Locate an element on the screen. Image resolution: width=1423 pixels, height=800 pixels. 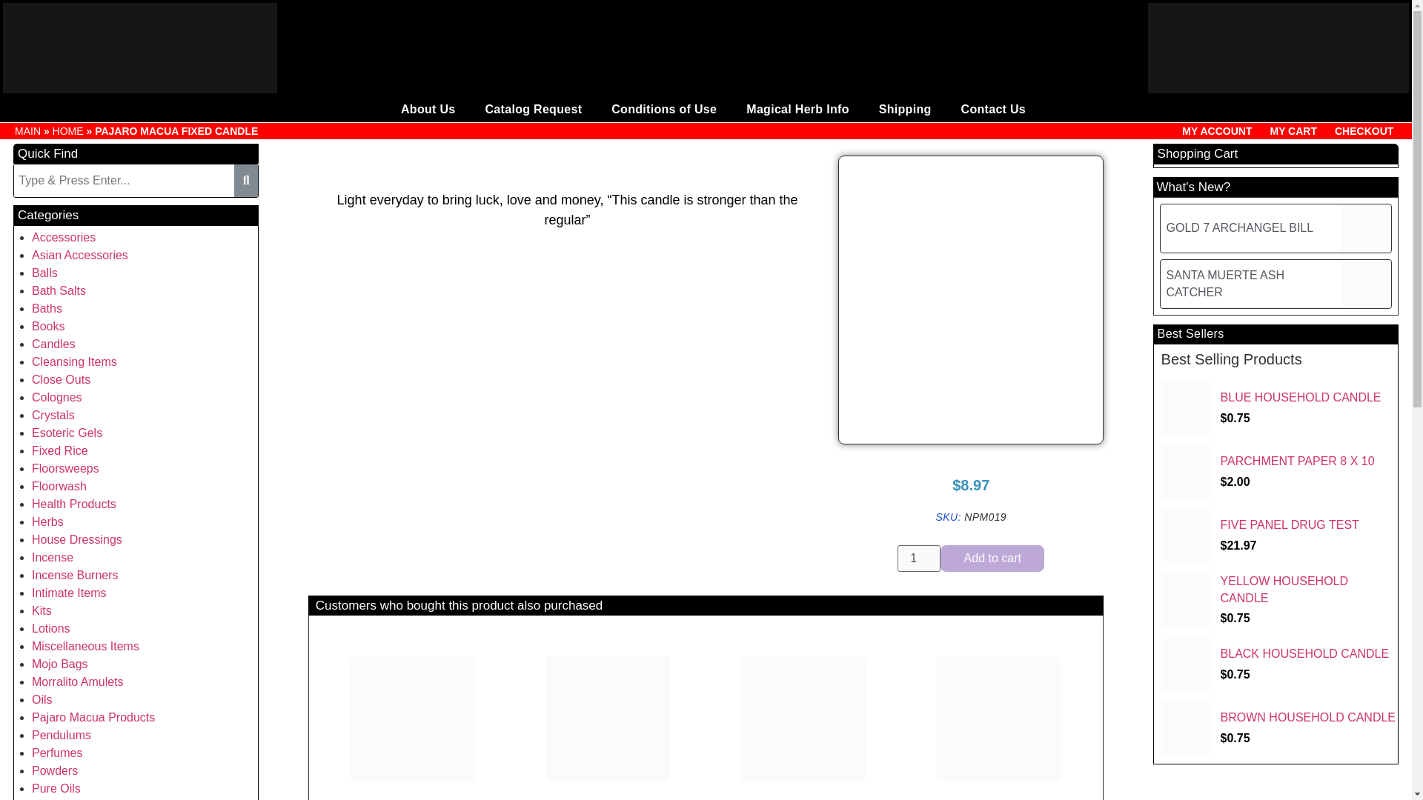
Incense is located at coordinates (52, 557).